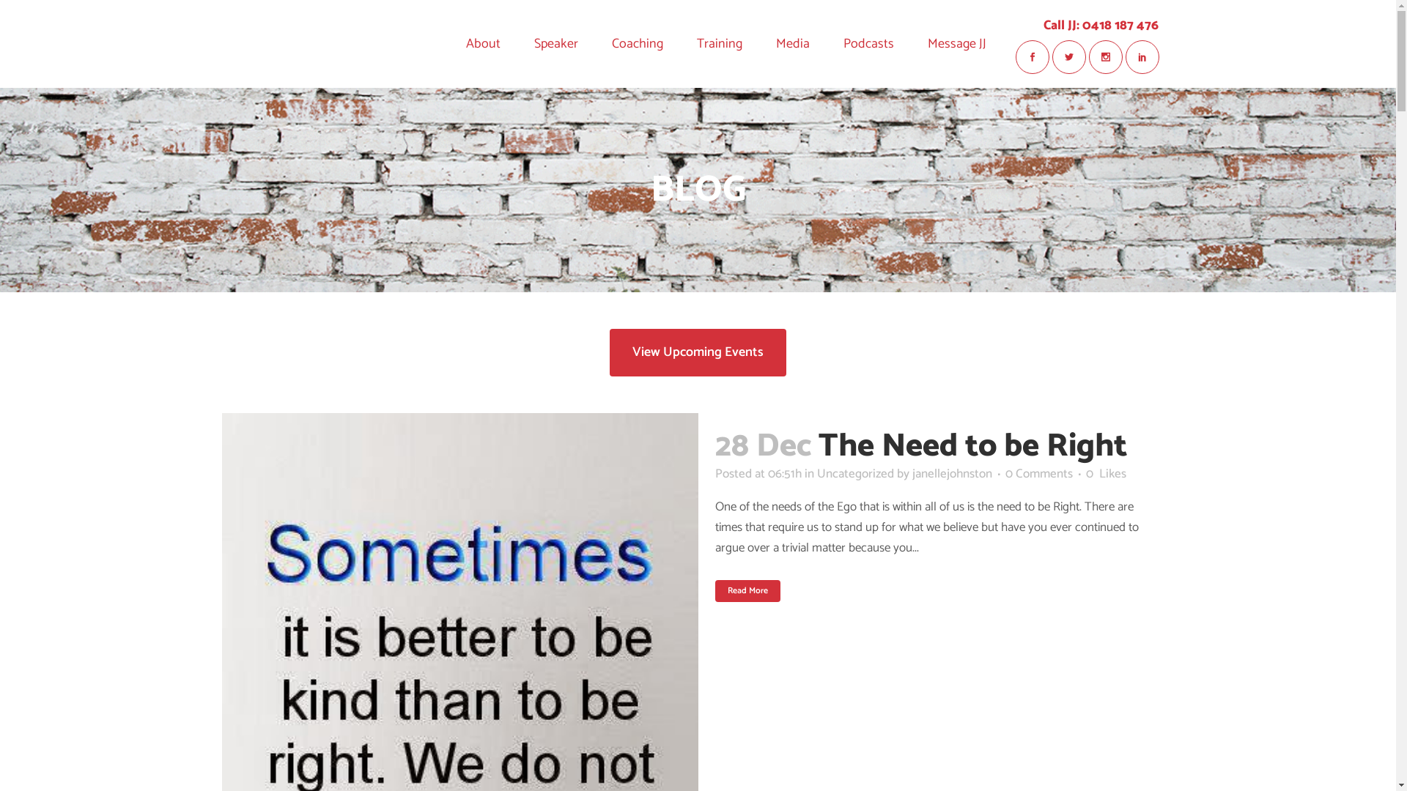 The width and height of the screenshot is (1407, 791). I want to click on Read More, so click(747, 591).